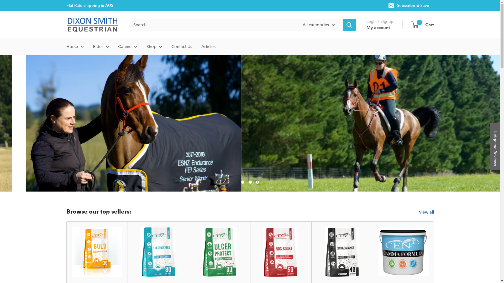 This screenshot has height=283, width=504. I want to click on Shop, so click(154, 47).